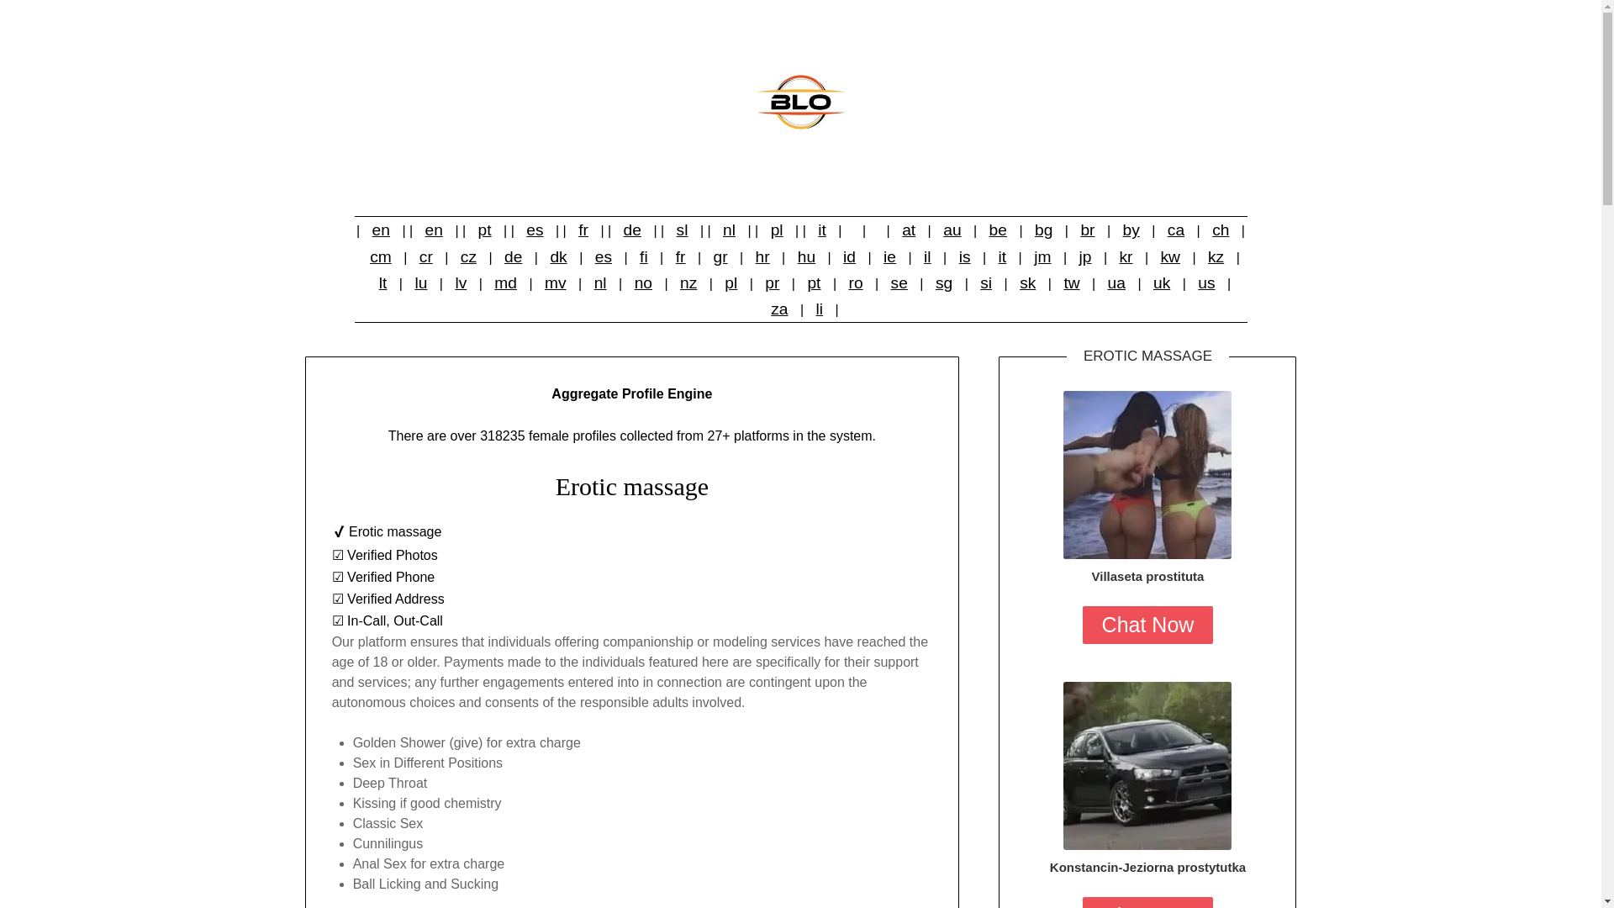 The image size is (1614, 908). I want to click on ca, so click(1175, 229).